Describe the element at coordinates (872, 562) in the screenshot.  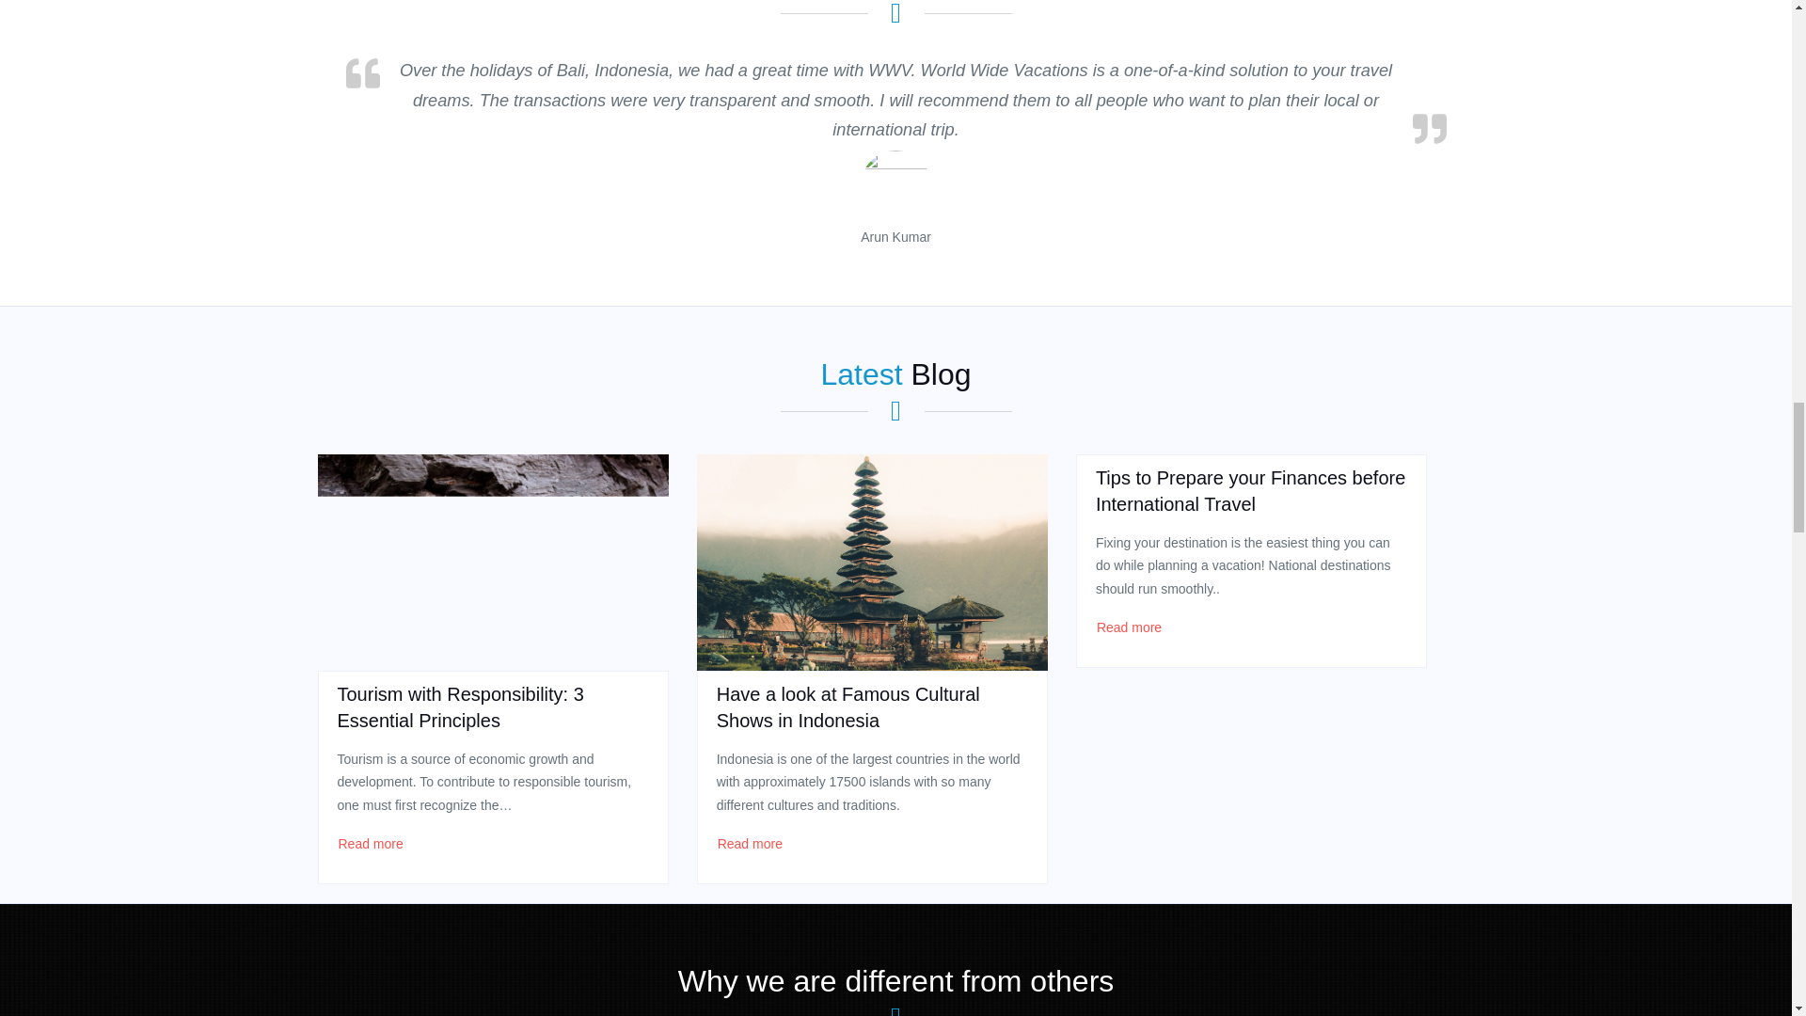
I see `Have a look at Famous Cultural Shows in Indonesia` at that location.